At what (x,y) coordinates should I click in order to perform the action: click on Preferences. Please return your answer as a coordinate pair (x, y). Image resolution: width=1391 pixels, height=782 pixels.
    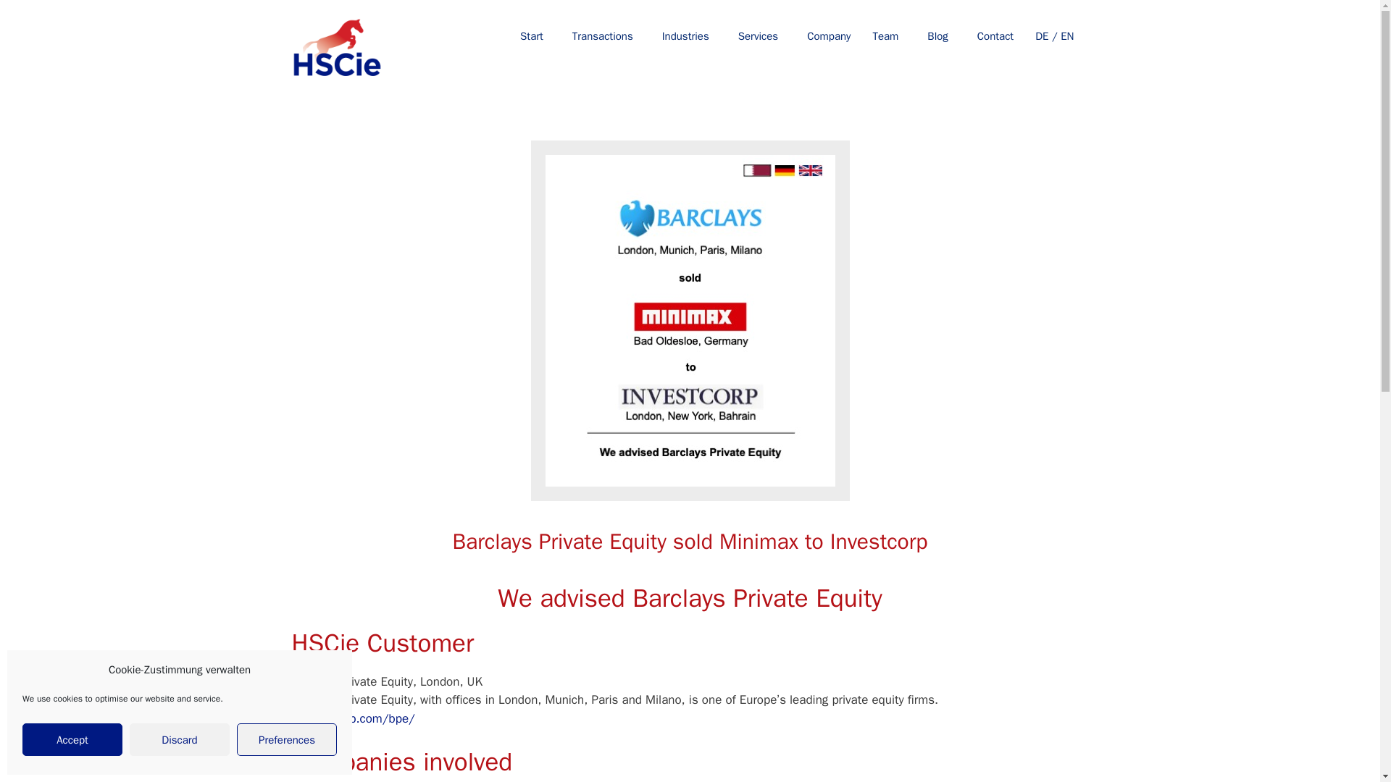
    Looking at the image, I should click on (286, 740).